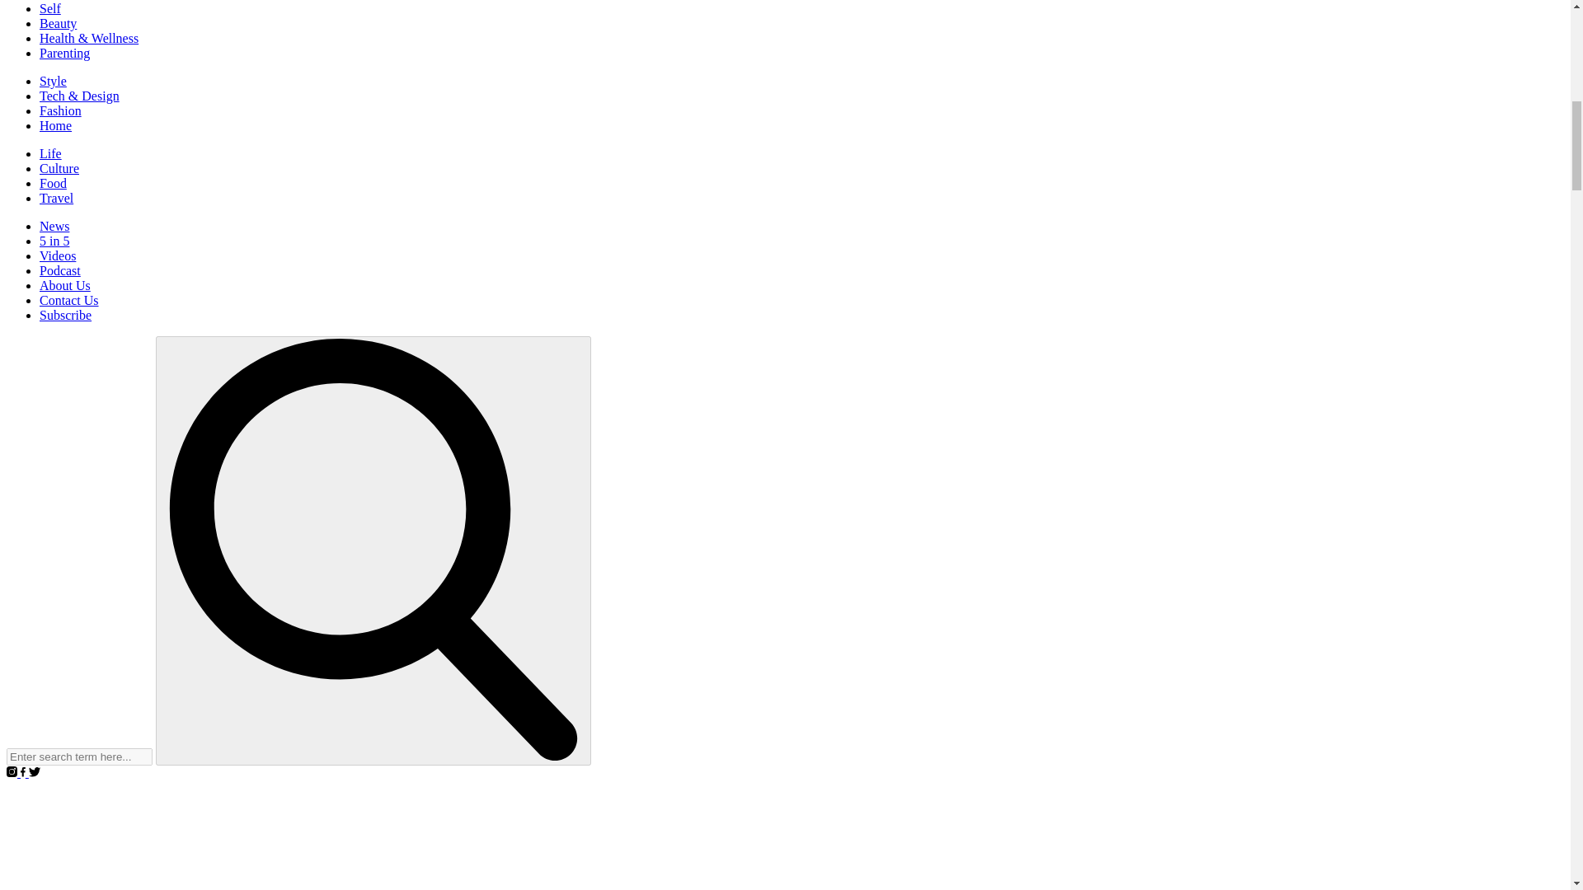 This screenshot has height=890, width=1583. Describe the element at coordinates (61, 110) in the screenshot. I see `Fashion` at that location.